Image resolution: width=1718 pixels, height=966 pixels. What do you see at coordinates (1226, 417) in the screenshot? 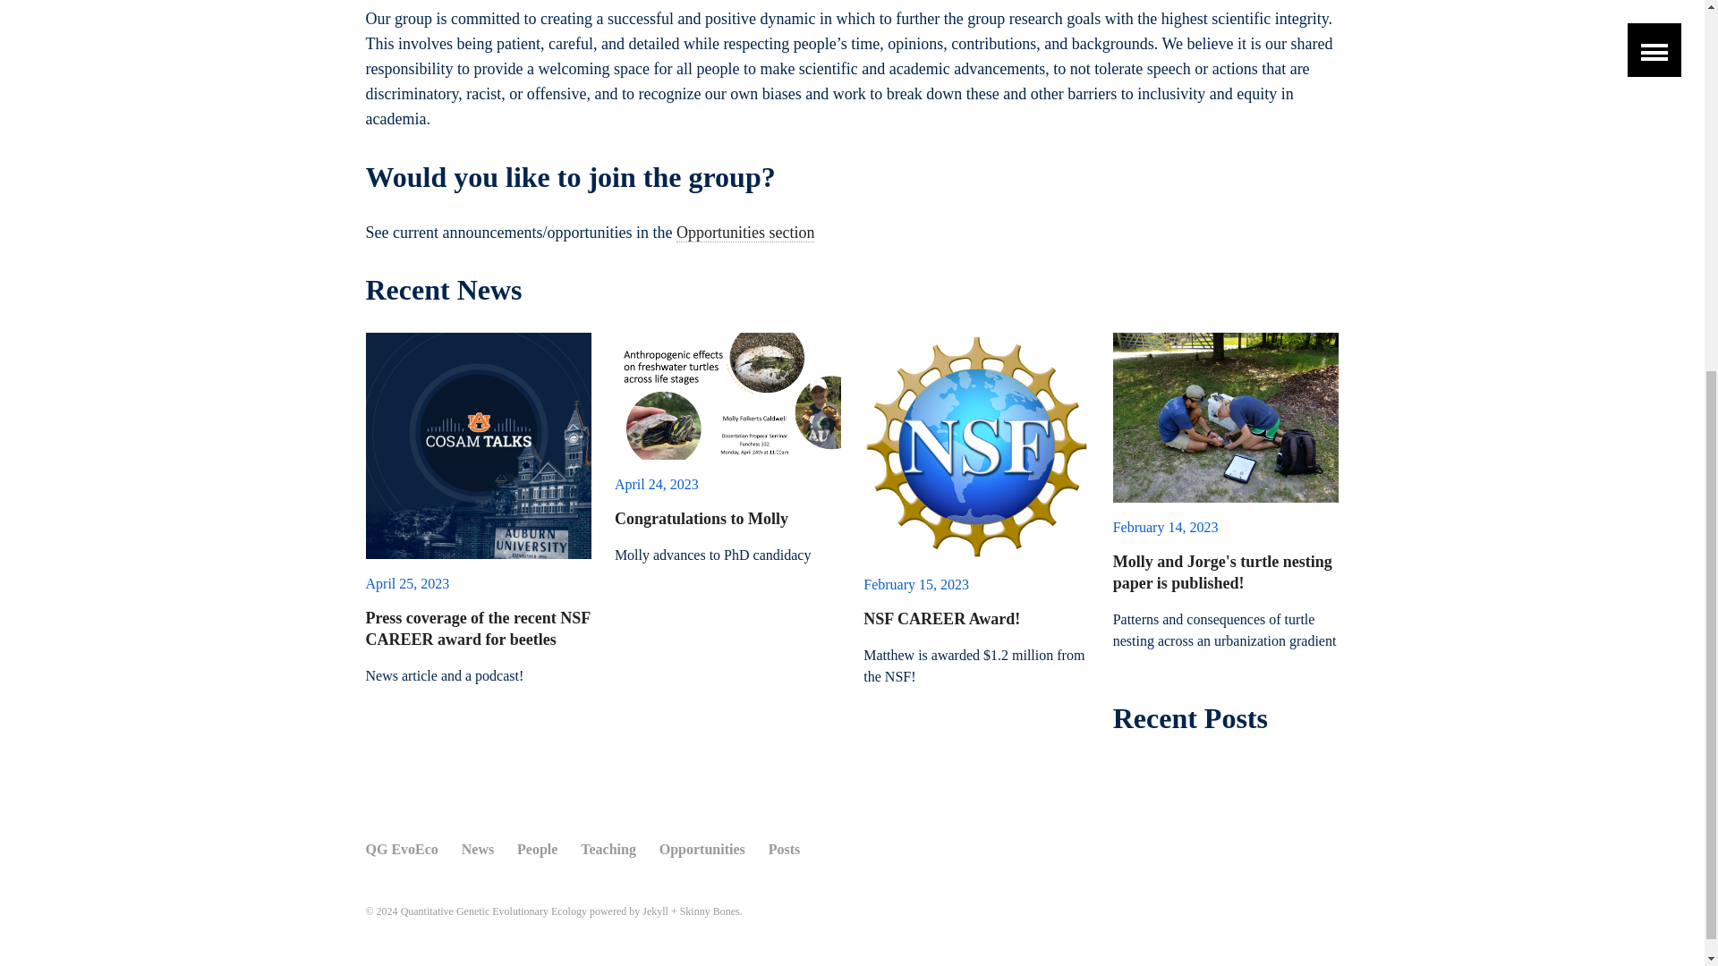
I see `Molly and Jorge's turtle nesting paper is published!` at bounding box center [1226, 417].